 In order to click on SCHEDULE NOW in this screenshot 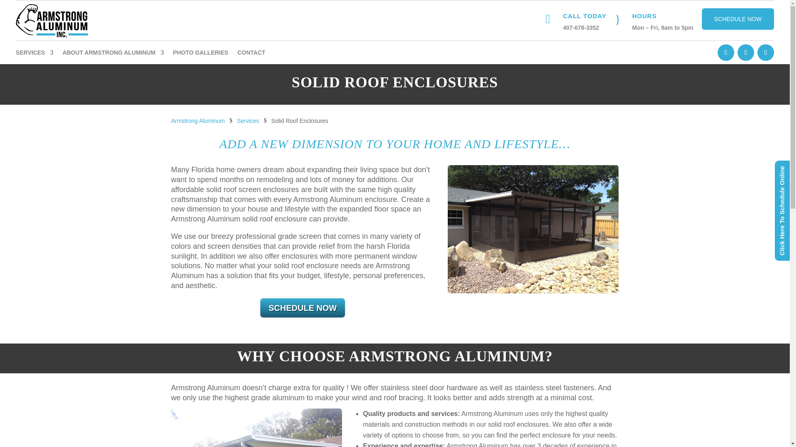, I will do `click(738, 19)`.